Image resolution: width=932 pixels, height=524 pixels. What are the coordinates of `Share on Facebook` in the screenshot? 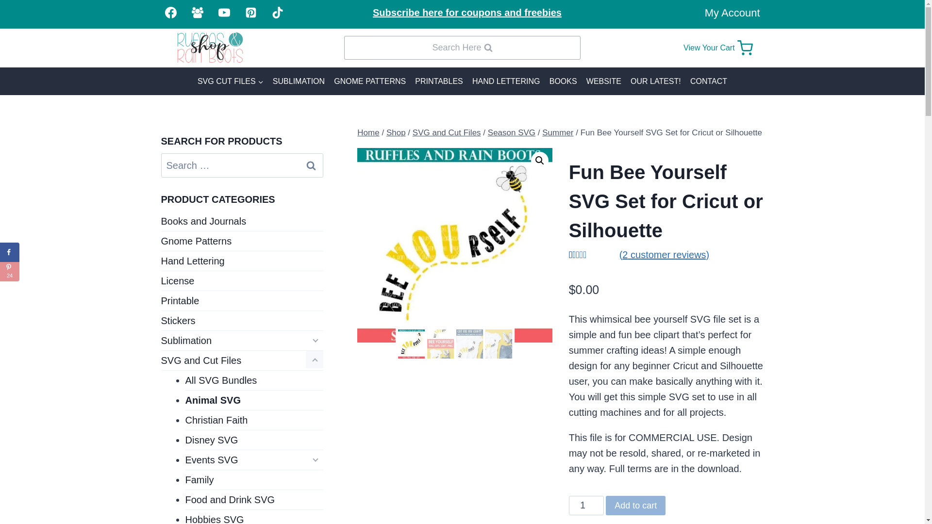 It's located at (462, 48).